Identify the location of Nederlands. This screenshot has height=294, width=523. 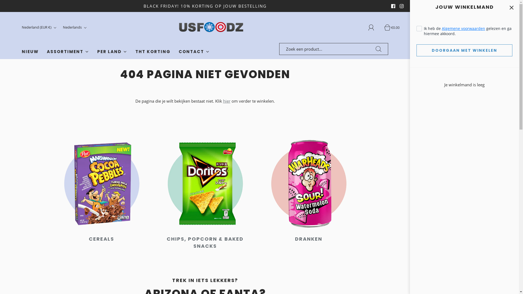
(75, 27).